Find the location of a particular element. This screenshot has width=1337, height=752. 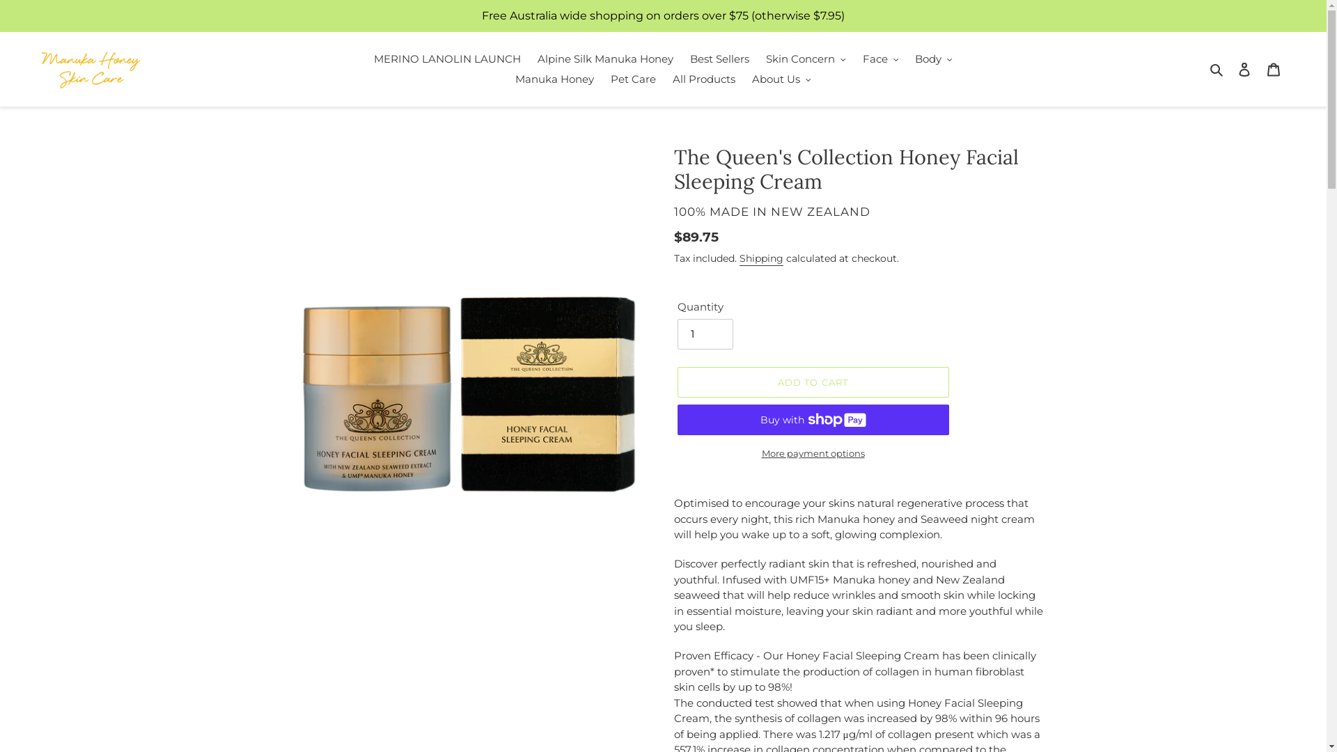

Pet Care is located at coordinates (634, 79).